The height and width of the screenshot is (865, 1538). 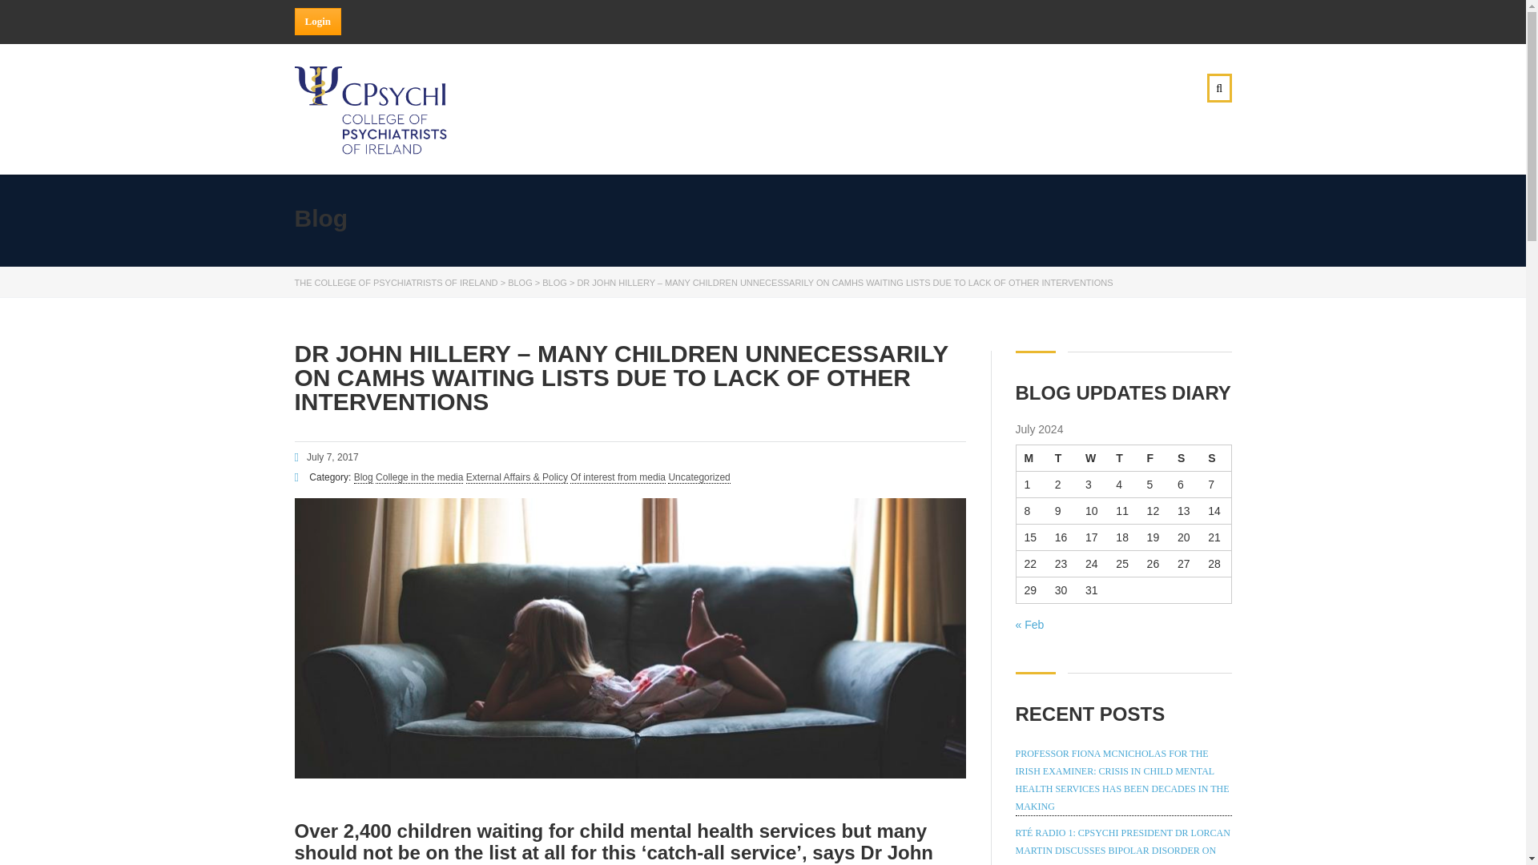 What do you see at coordinates (699, 477) in the screenshot?
I see `Uncategorized` at bounding box center [699, 477].